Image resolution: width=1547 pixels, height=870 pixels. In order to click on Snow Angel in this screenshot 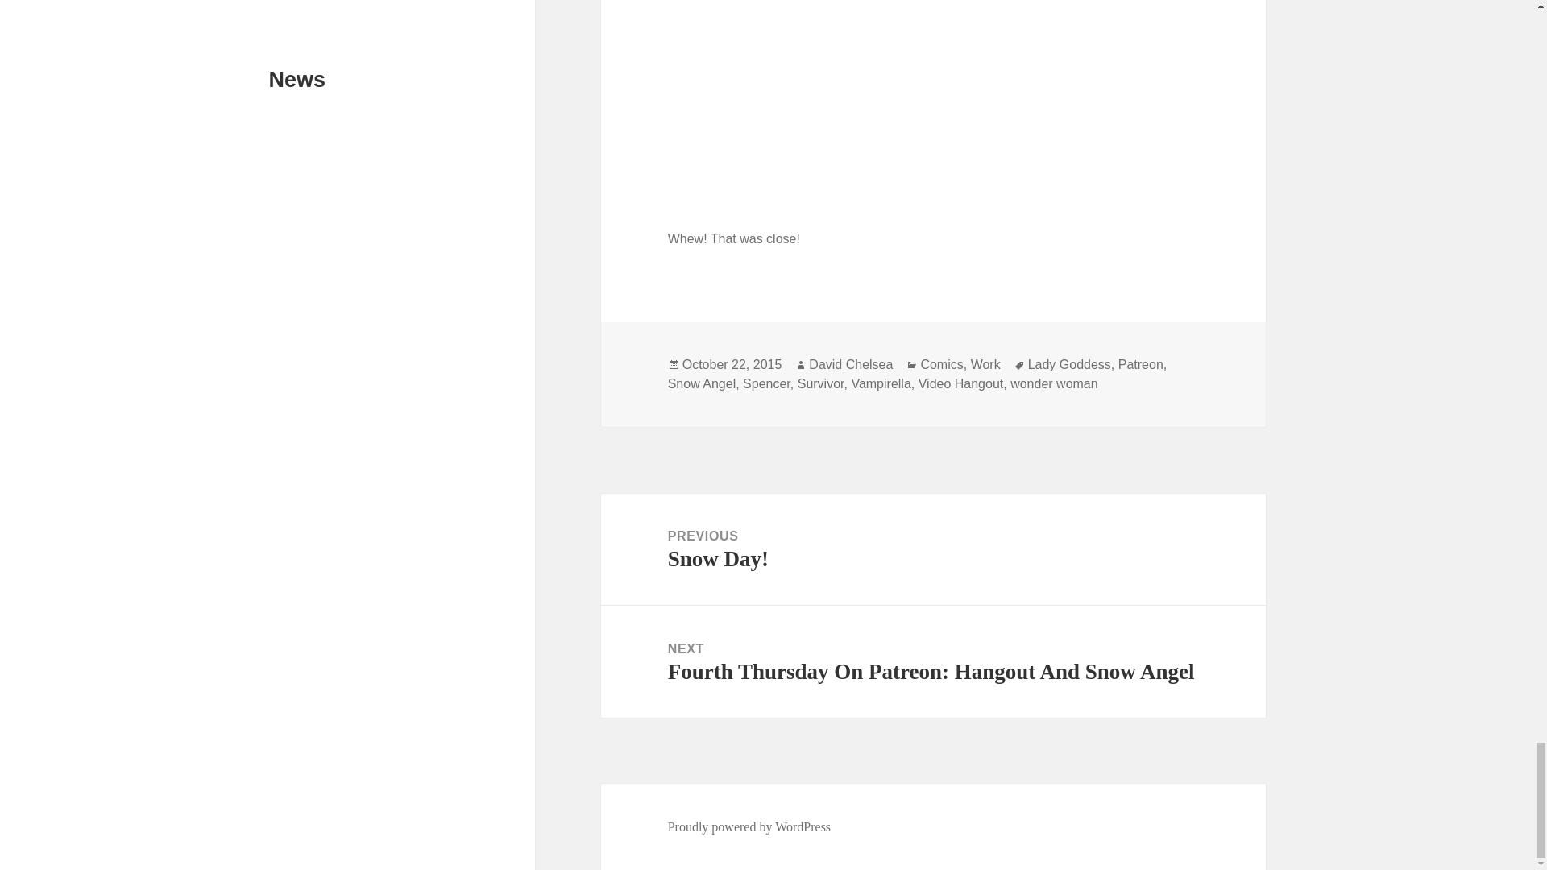, I will do `click(702, 383)`.